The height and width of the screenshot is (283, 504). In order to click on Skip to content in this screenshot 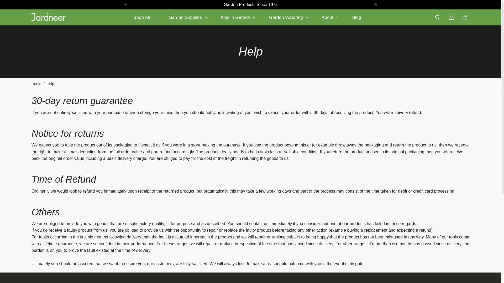, I will do `click(22, 6)`.